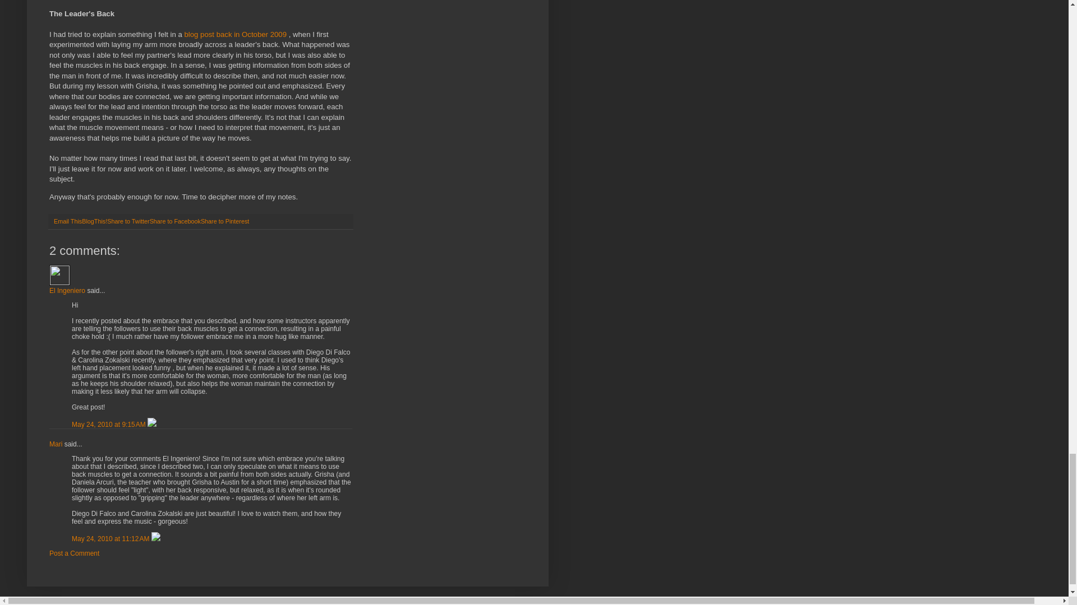  Describe the element at coordinates (175, 221) in the screenshot. I see `Share to Facebook` at that location.